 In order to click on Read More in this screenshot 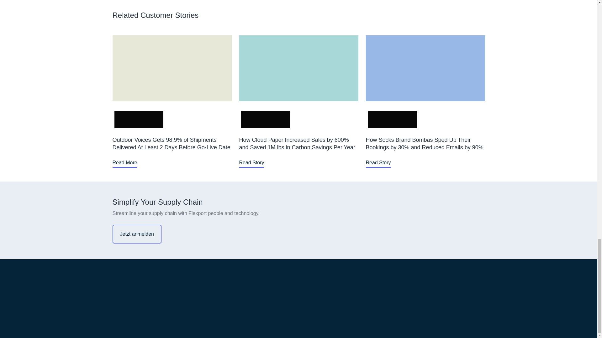, I will do `click(124, 163)`.